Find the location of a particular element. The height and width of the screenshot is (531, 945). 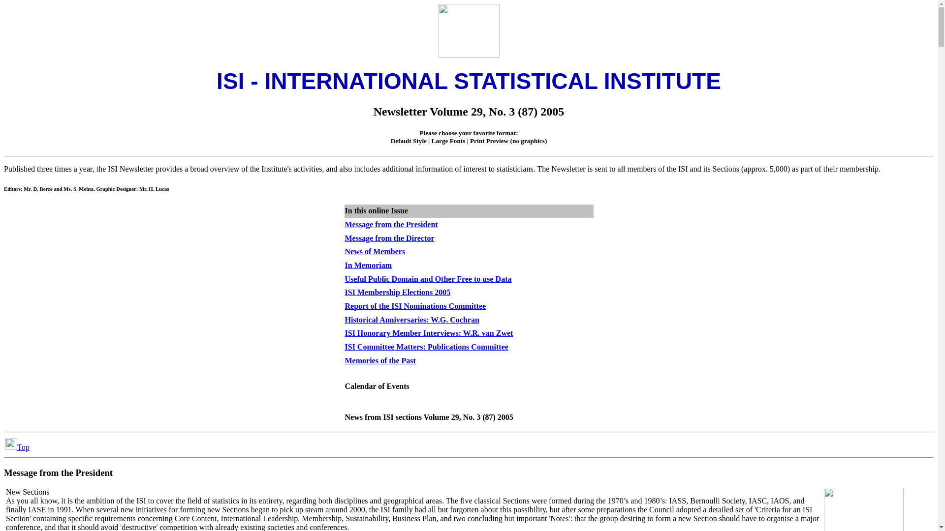

Message from the President is located at coordinates (391, 224).